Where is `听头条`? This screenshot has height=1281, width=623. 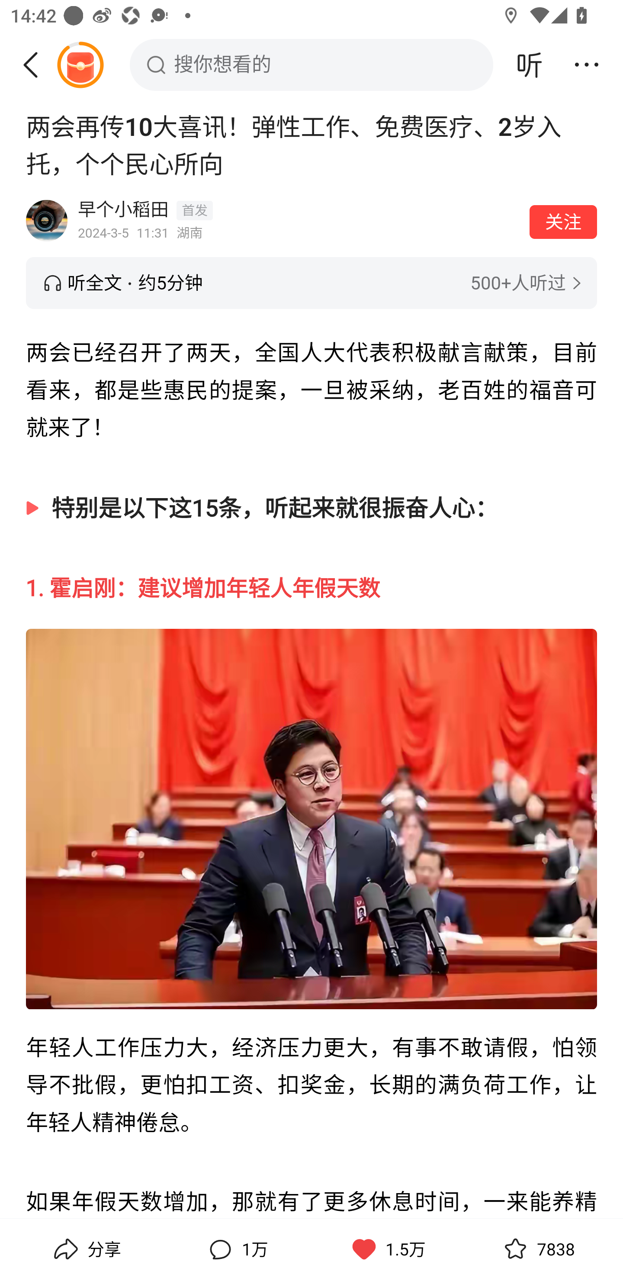
听头条 is located at coordinates (530, 64).